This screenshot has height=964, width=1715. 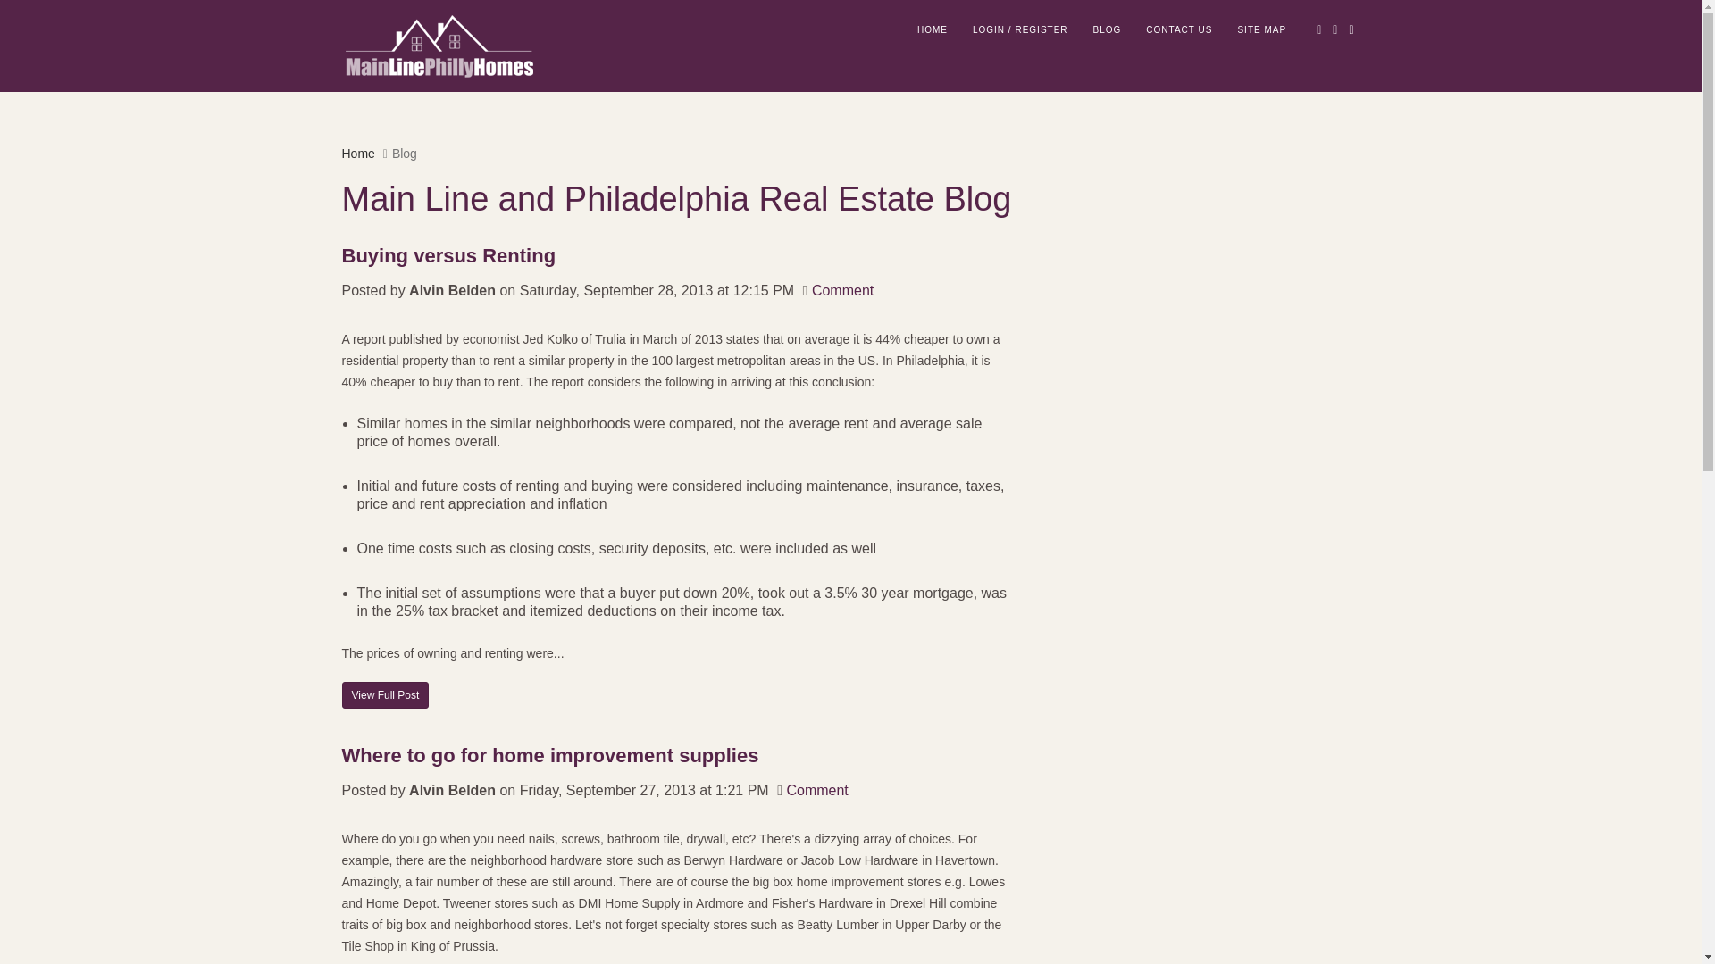 What do you see at coordinates (933, 29) in the screenshot?
I see `HOME` at bounding box center [933, 29].